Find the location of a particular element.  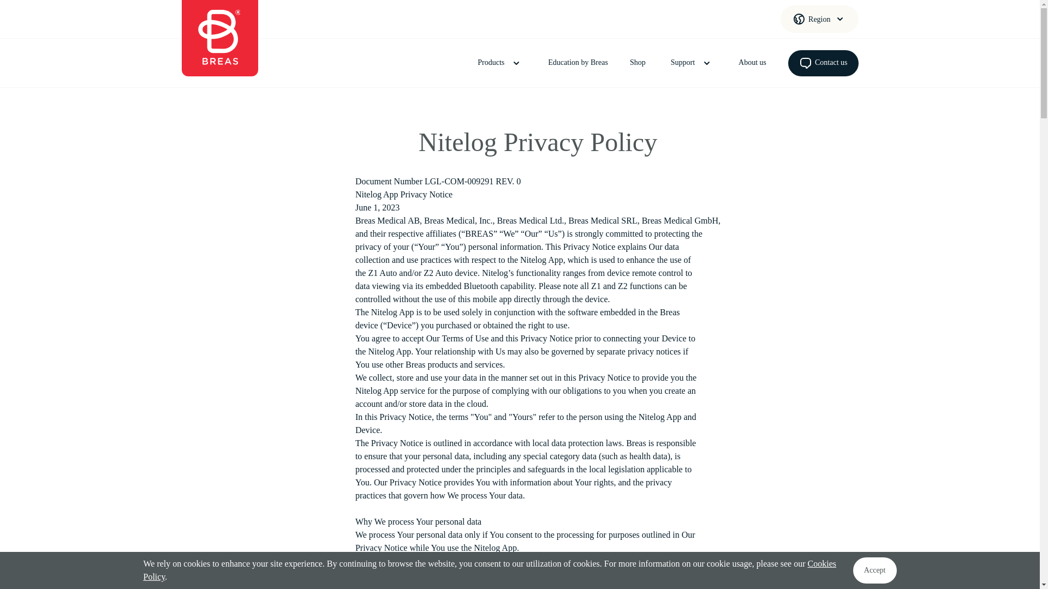

Accept is located at coordinates (874, 570).